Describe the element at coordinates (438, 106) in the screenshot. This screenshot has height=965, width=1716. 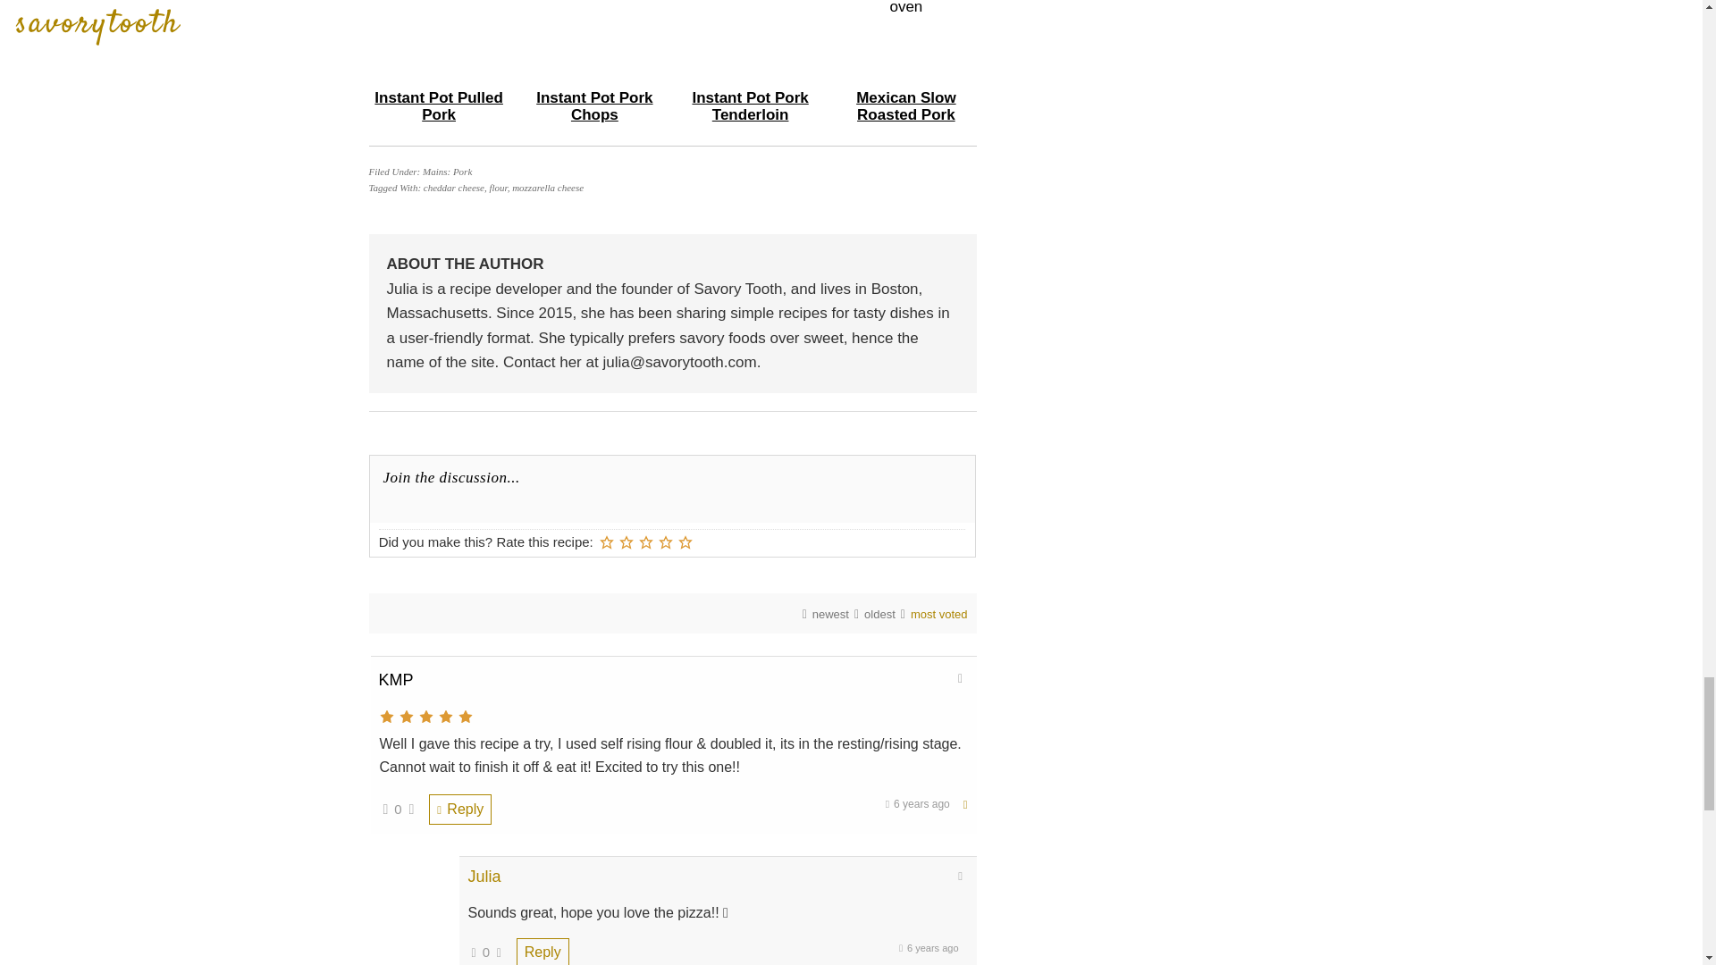
I see `Instant Pot Pulled Pork` at that location.